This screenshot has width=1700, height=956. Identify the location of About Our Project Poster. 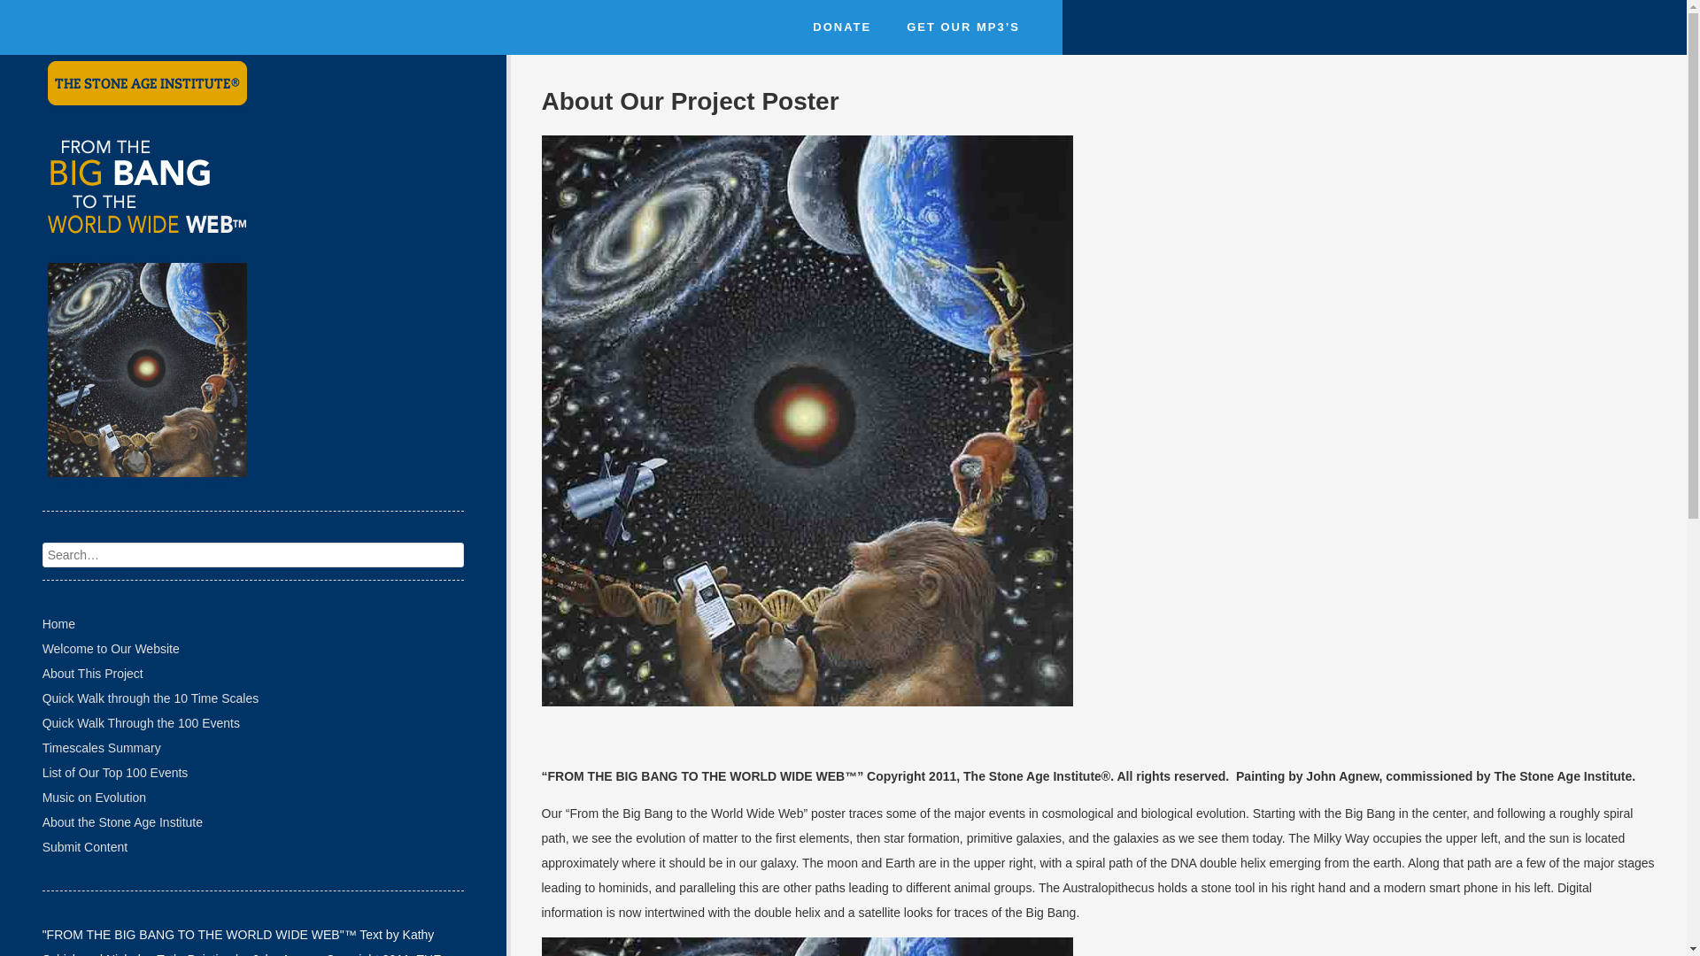
(1099, 101).